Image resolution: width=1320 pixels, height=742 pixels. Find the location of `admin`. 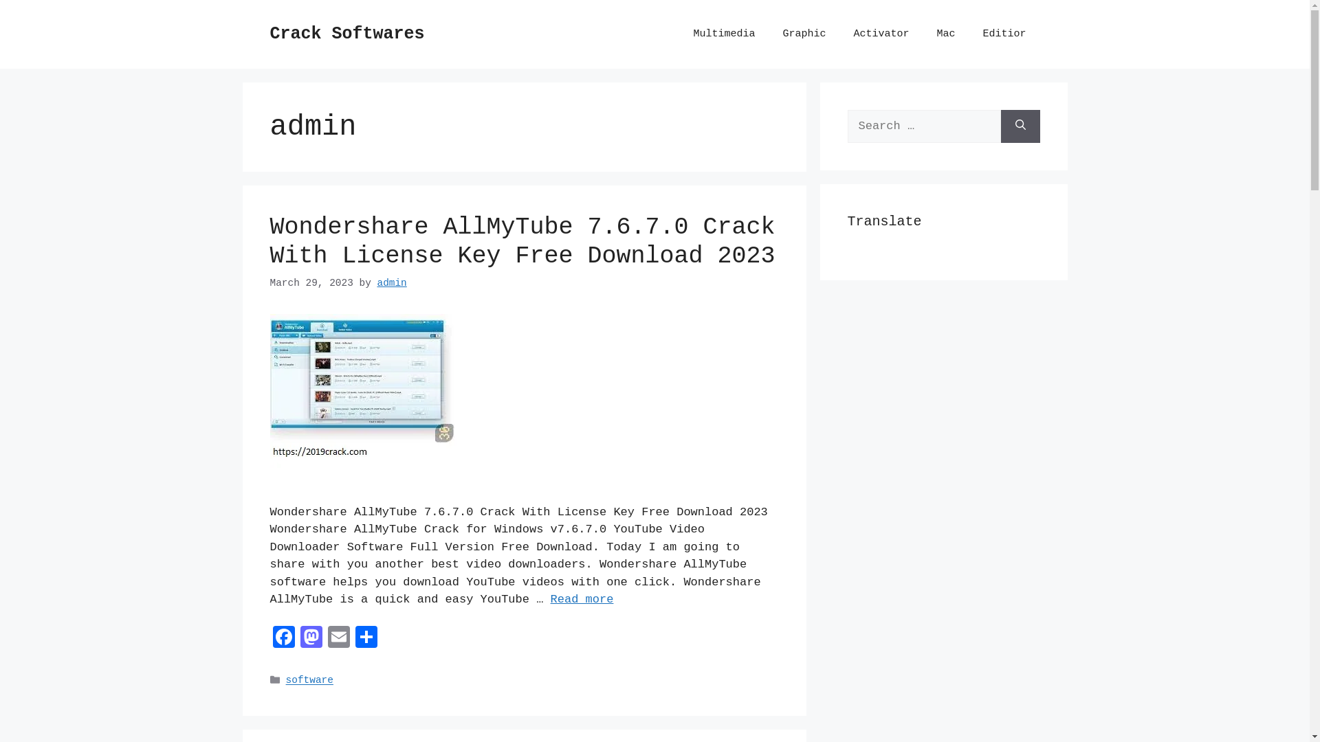

admin is located at coordinates (392, 283).